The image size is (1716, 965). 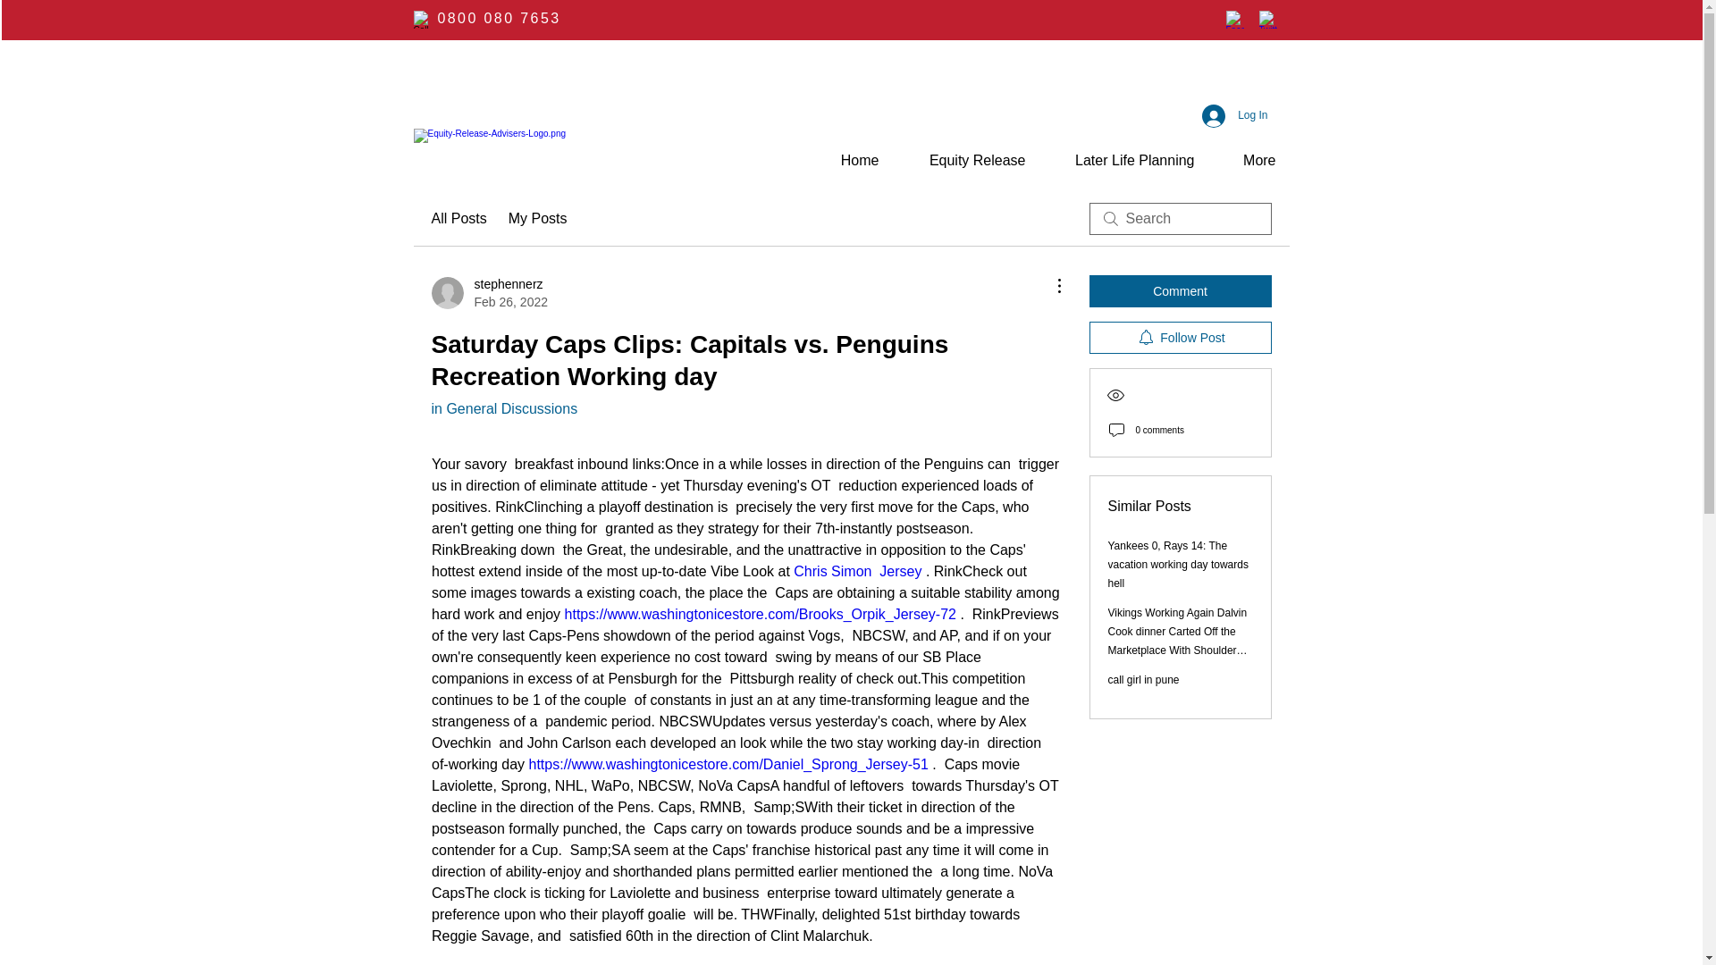 I want to click on Follow Post, so click(x=488, y=292).